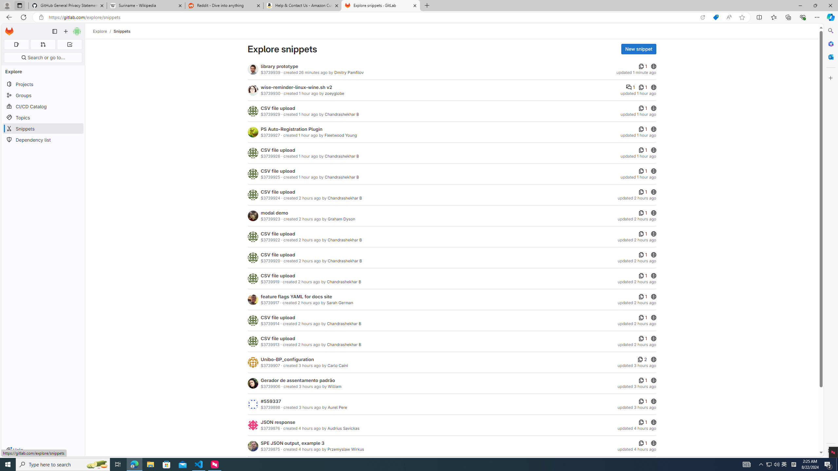 Image resolution: width=838 pixels, height=471 pixels. I want to click on Graham Dyson, so click(341, 219).